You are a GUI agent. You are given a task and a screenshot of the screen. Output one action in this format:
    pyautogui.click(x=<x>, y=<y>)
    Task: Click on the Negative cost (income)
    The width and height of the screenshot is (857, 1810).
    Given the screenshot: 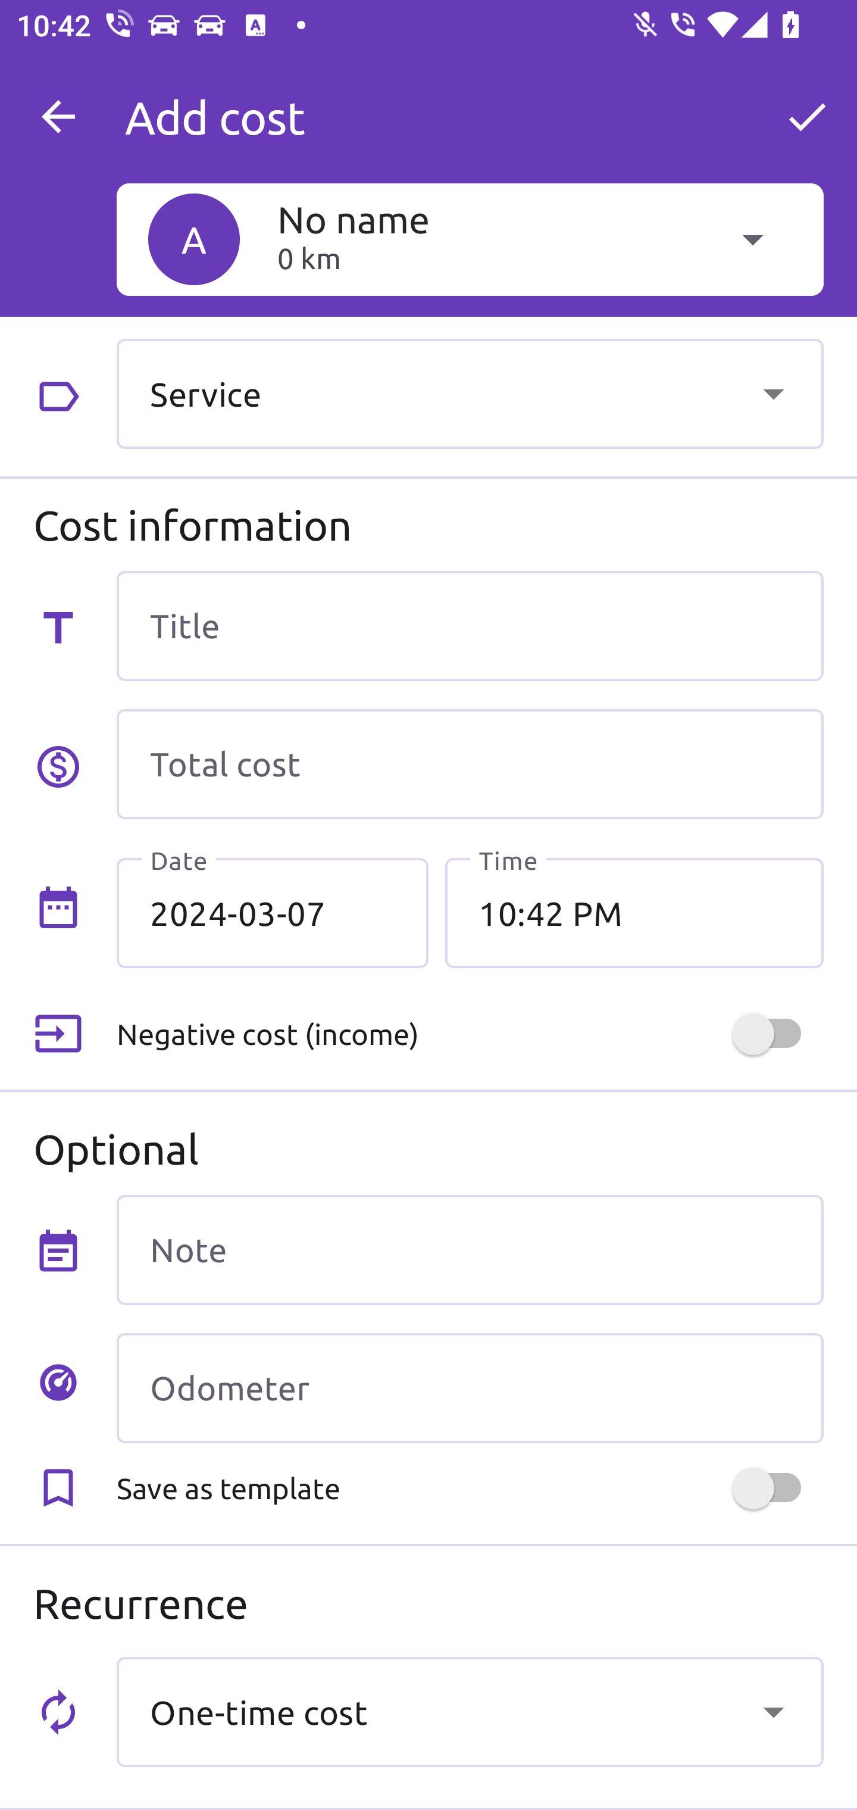 What is the action you would take?
    pyautogui.click(x=470, y=1034)
    